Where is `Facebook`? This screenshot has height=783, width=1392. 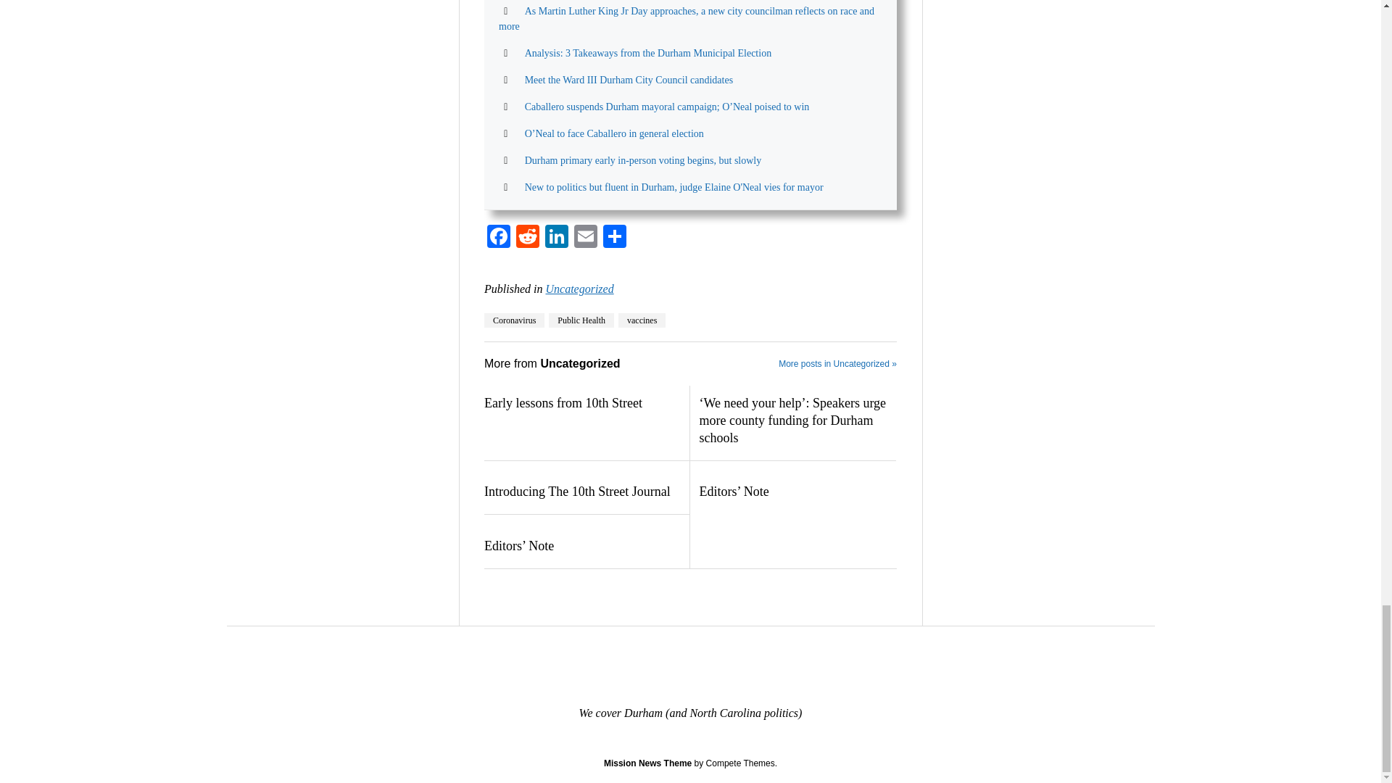 Facebook is located at coordinates (499, 238).